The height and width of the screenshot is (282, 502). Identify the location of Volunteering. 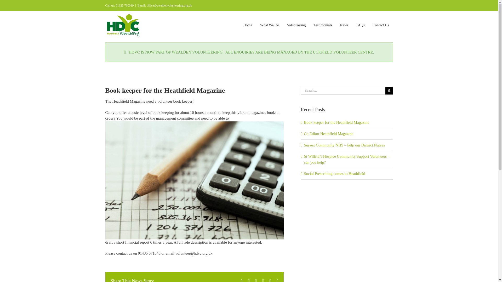
(296, 25).